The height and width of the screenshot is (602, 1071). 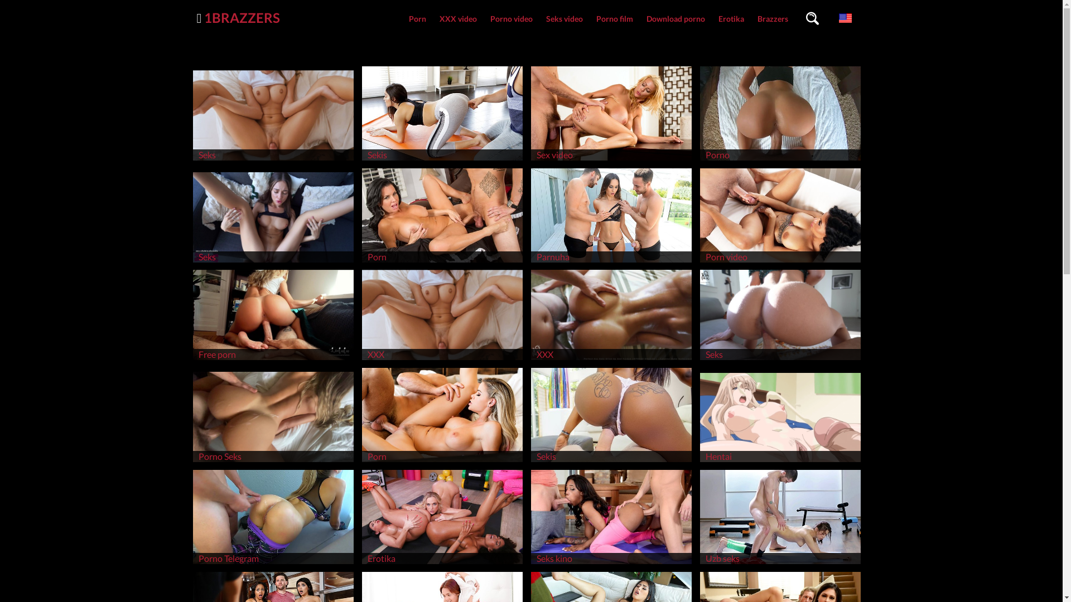 I want to click on XXX, so click(x=611, y=360).